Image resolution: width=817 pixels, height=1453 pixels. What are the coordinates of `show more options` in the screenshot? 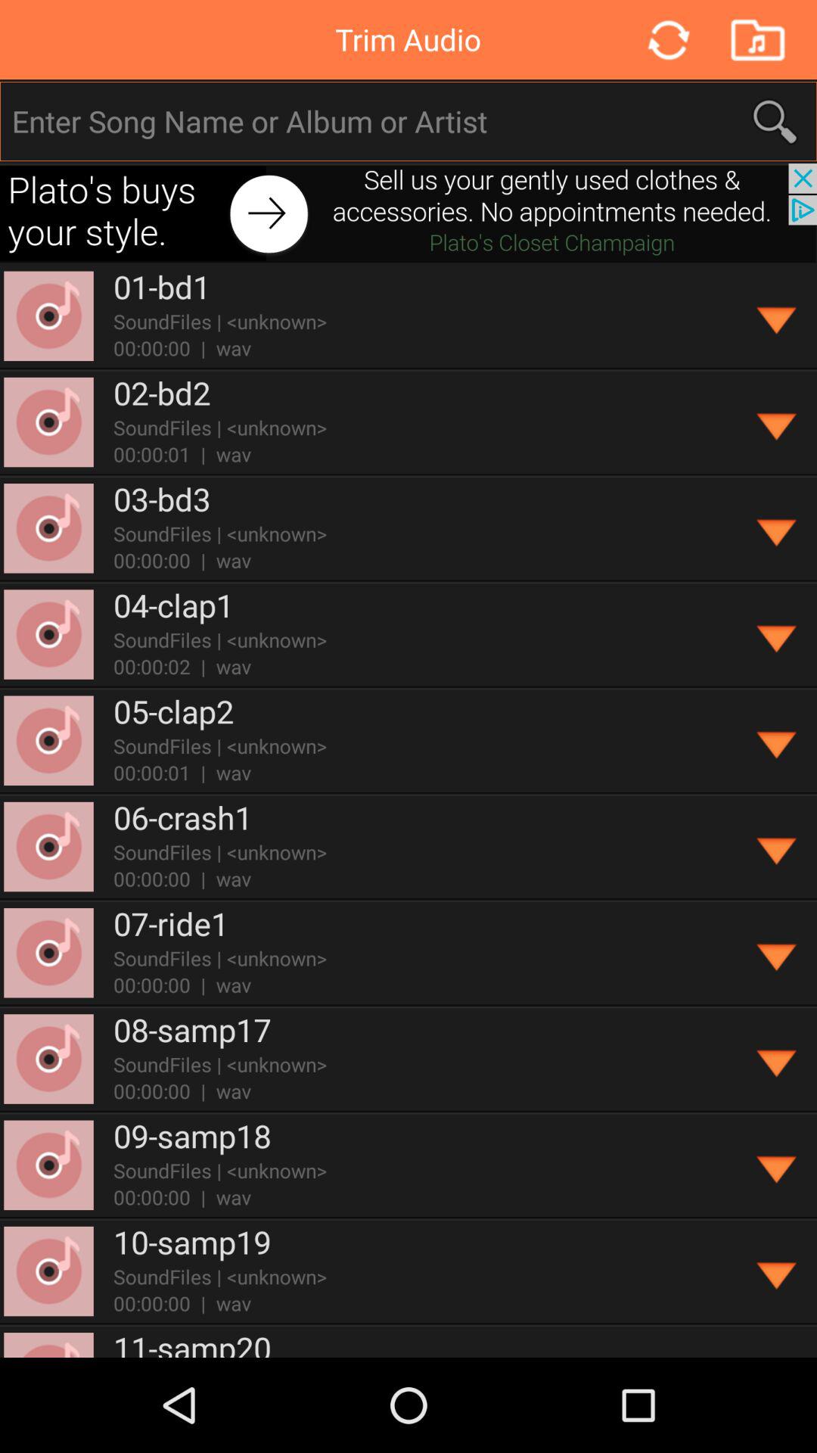 It's located at (778, 528).